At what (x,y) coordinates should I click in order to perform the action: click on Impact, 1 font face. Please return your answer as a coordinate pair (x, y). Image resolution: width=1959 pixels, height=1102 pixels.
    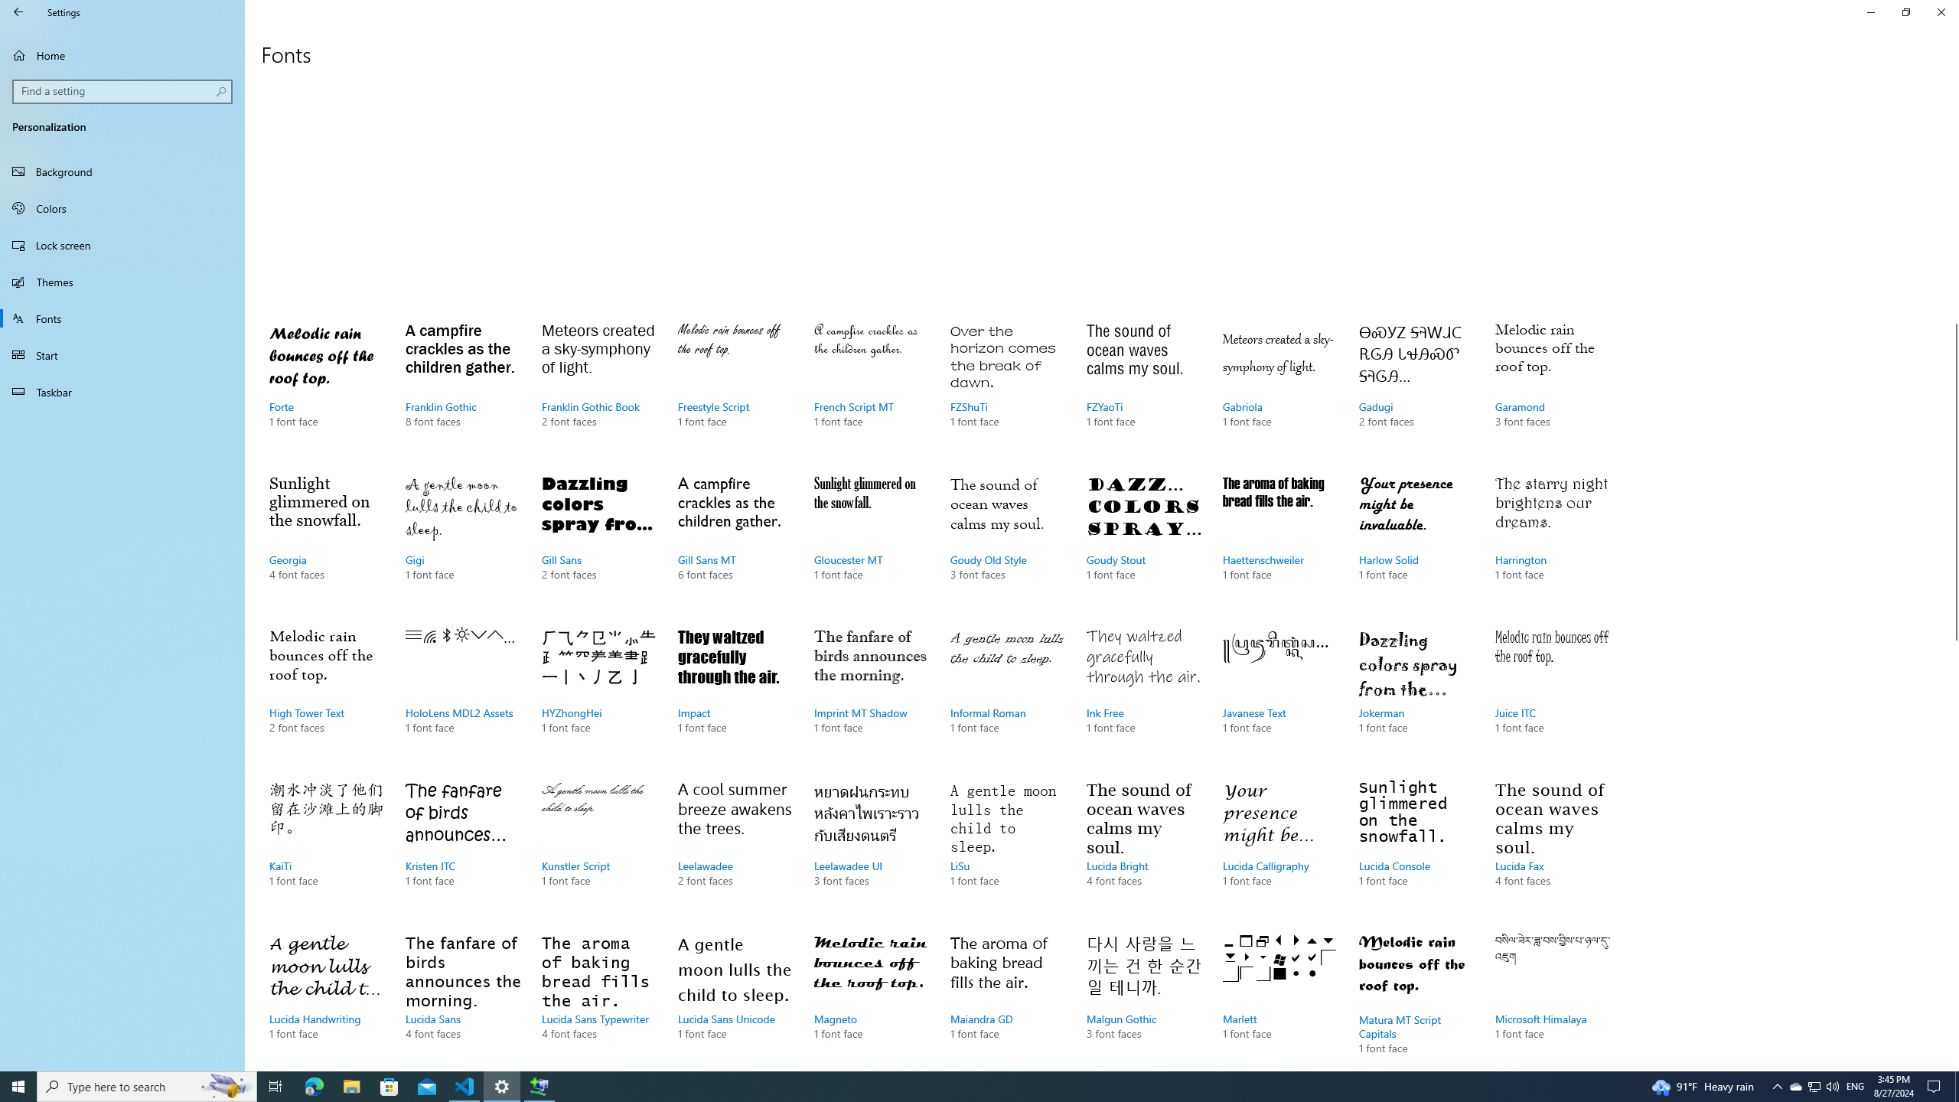
    Looking at the image, I should click on (735, 696).